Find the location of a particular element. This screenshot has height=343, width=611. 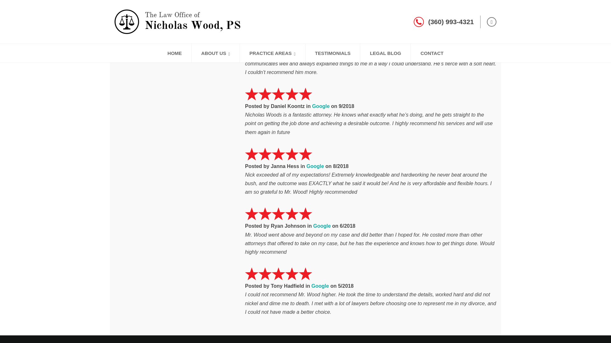

Facebook is located at coordinates (491, 22).